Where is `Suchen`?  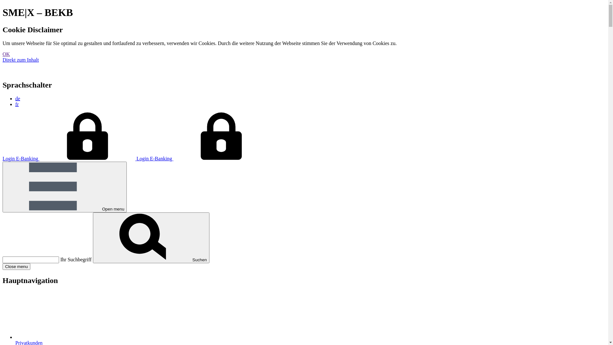 Suchen is located at coordinates (151, 238).